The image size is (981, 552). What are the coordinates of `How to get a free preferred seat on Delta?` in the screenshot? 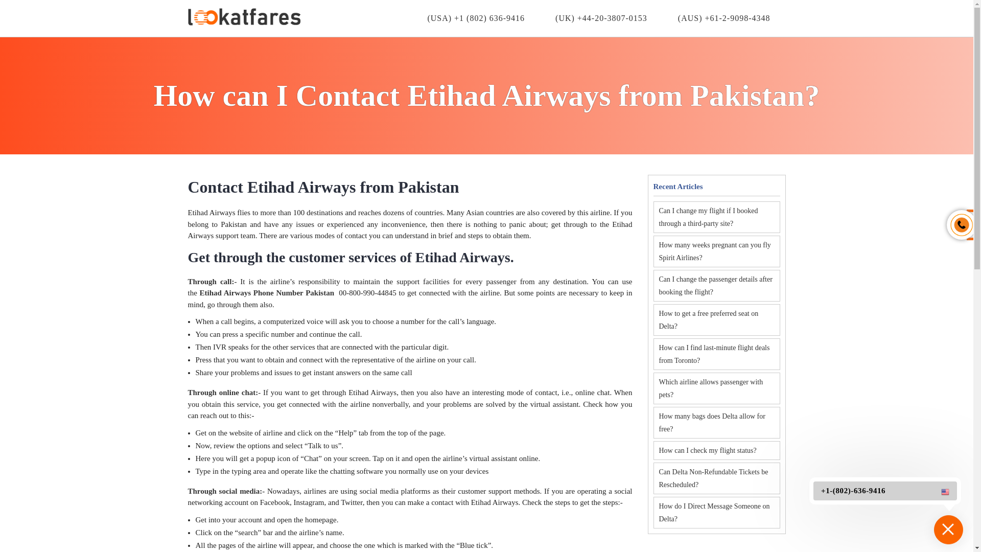 It's located at (716, 320).